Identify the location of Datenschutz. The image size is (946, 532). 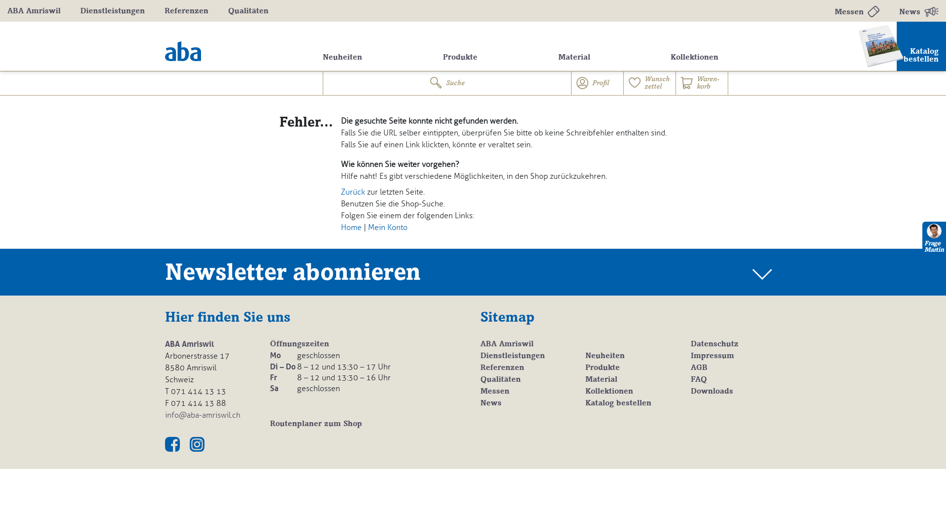
(714, 344).